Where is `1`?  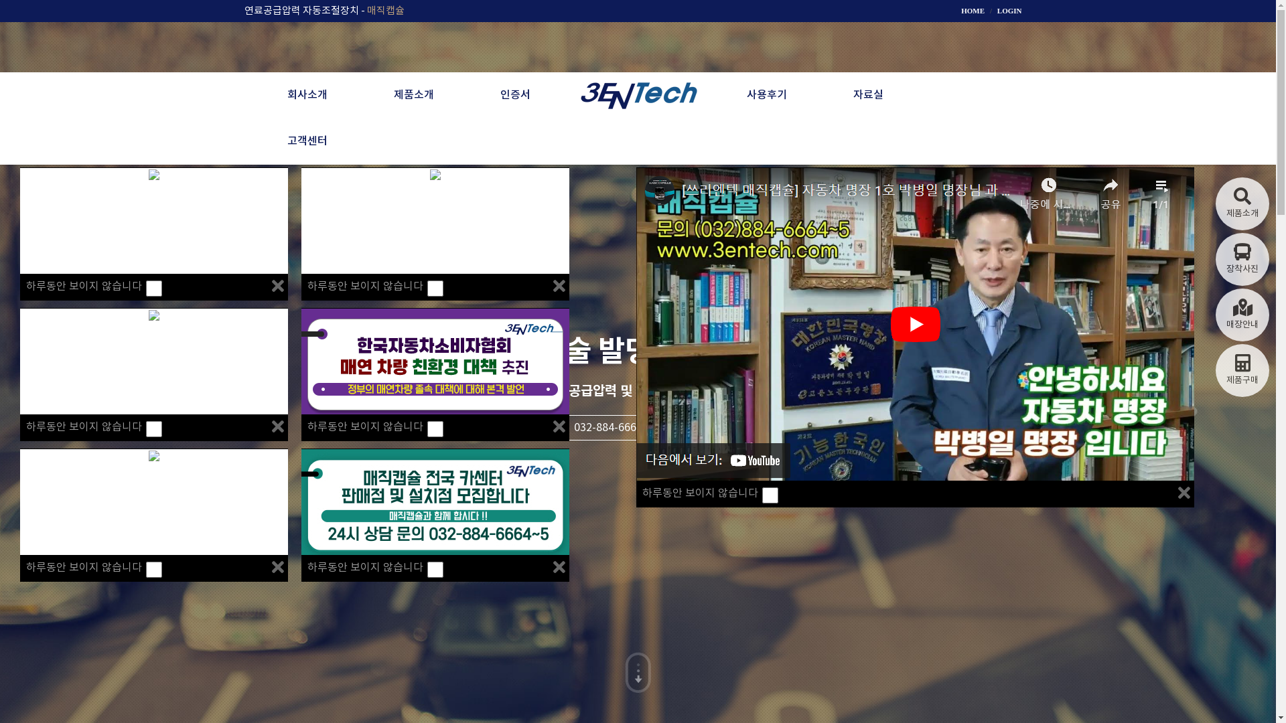 1 is located at coordinates (154, 429).